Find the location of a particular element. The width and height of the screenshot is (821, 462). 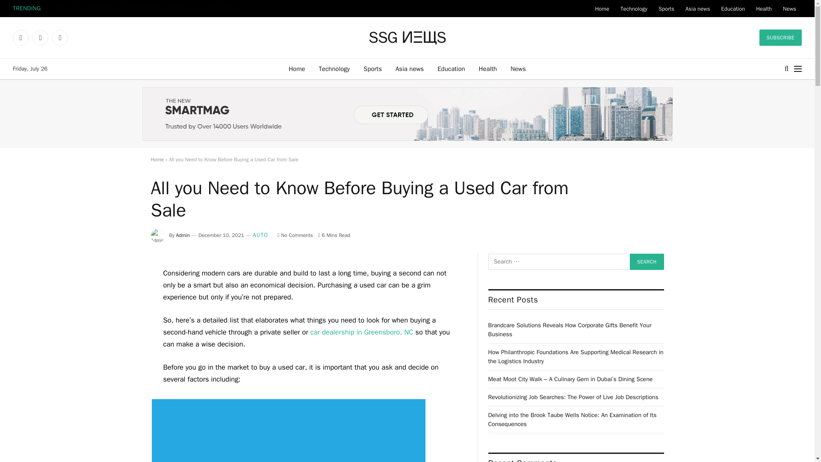

Facebook is located at coordinates (21, 38).